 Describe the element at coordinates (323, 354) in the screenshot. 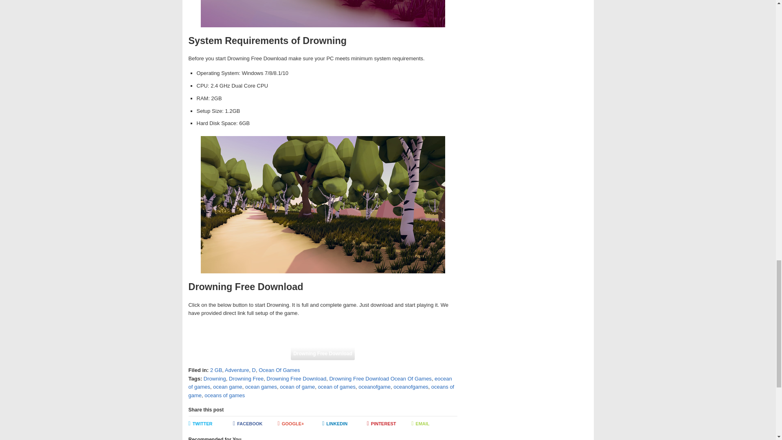

I see `Drowning Free Download` at that location.